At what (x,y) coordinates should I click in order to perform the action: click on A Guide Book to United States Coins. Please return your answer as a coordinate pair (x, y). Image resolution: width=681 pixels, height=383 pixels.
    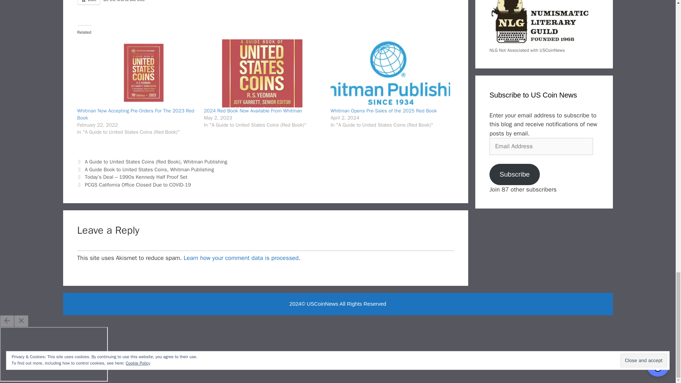
    Looking at the image, I should click on (126, 170).